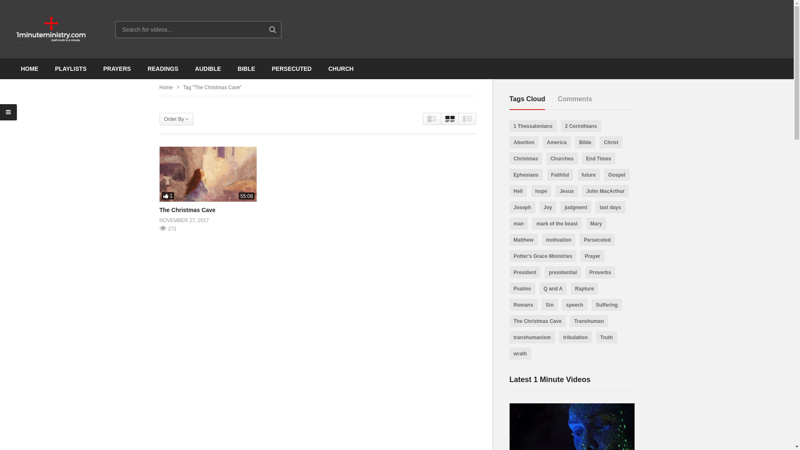  I want to click on Comments, so click(575, 99).